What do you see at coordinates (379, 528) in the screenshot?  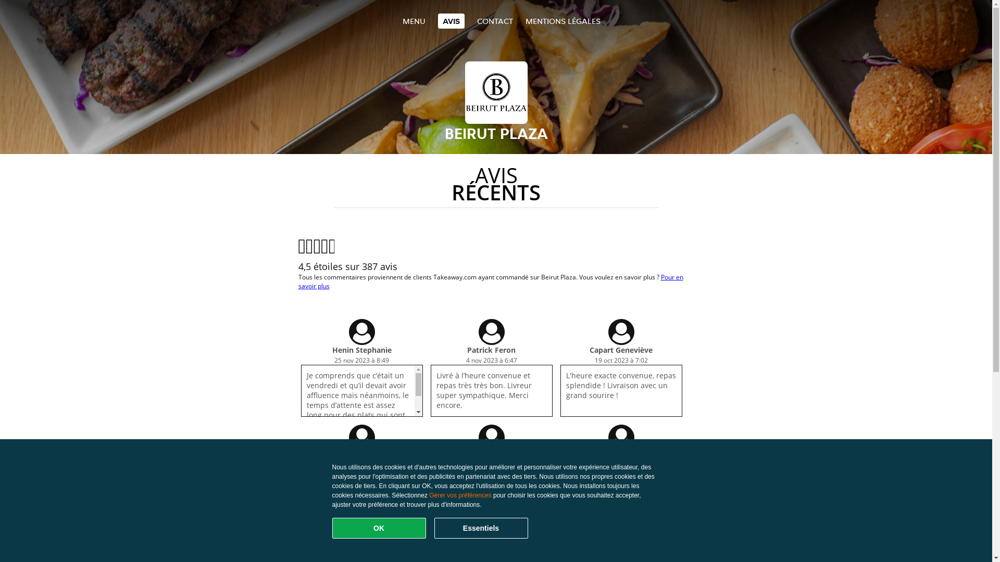 I see `OK` at bounding box center [379, 528].